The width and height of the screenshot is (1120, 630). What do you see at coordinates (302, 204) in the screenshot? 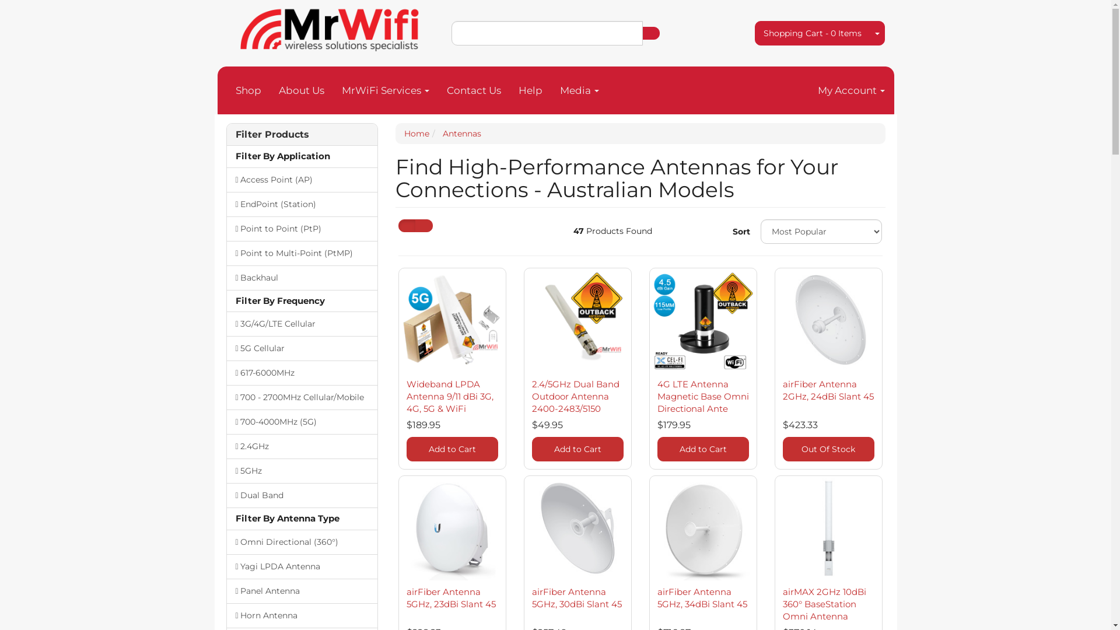
I see `EndPoint (Station)` at bounding box center [302, 204].